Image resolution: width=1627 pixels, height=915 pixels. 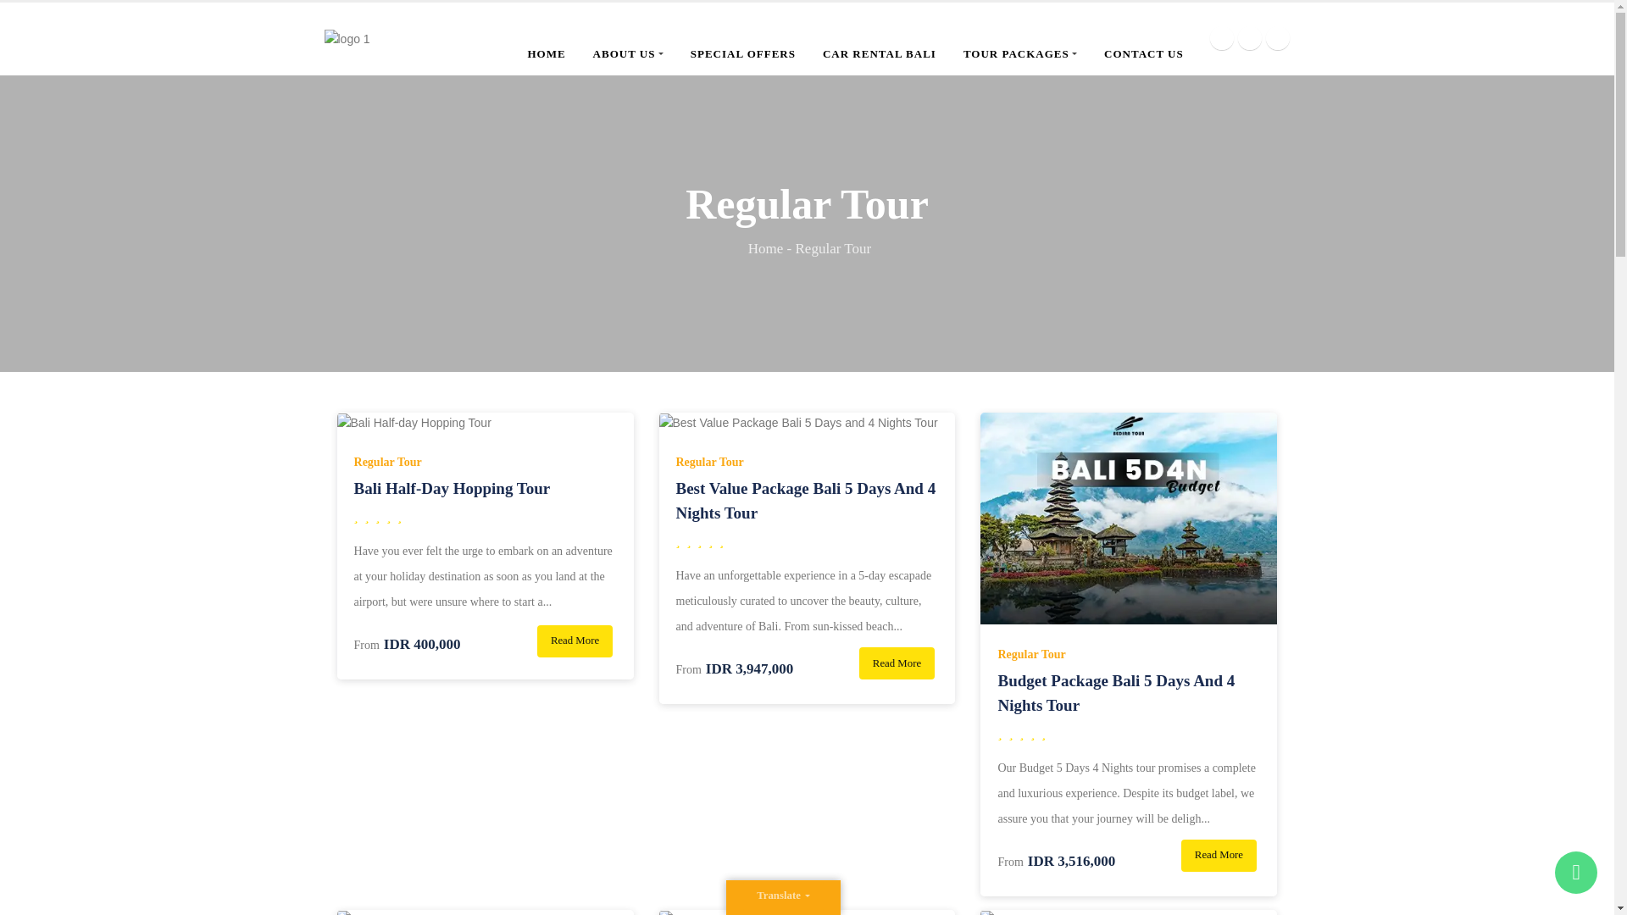 I want to click on Read More, so click(x=575, y=640).